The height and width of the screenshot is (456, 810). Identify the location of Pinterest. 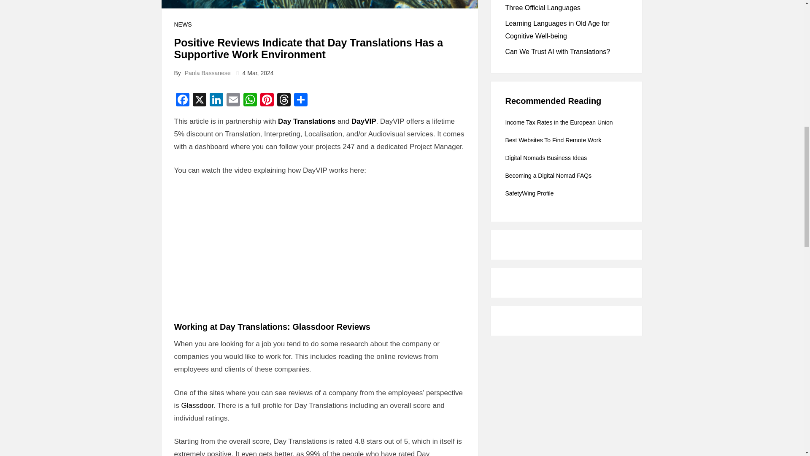
(267, 100).